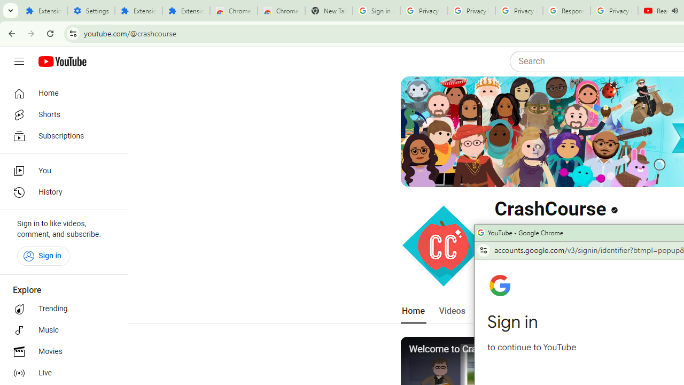  What do you see at coordinates (62, 61) in the screenshot?
I see `YouTube Home` at bounding box center [62, 61].